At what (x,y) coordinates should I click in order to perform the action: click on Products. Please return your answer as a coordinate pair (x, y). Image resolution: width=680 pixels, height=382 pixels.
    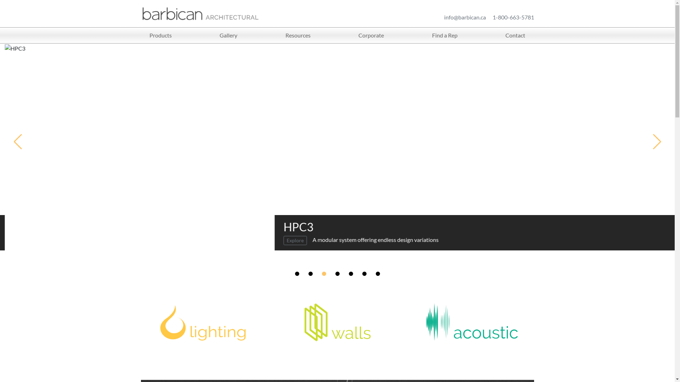
    Looking at the image, I should click on (160, 35).